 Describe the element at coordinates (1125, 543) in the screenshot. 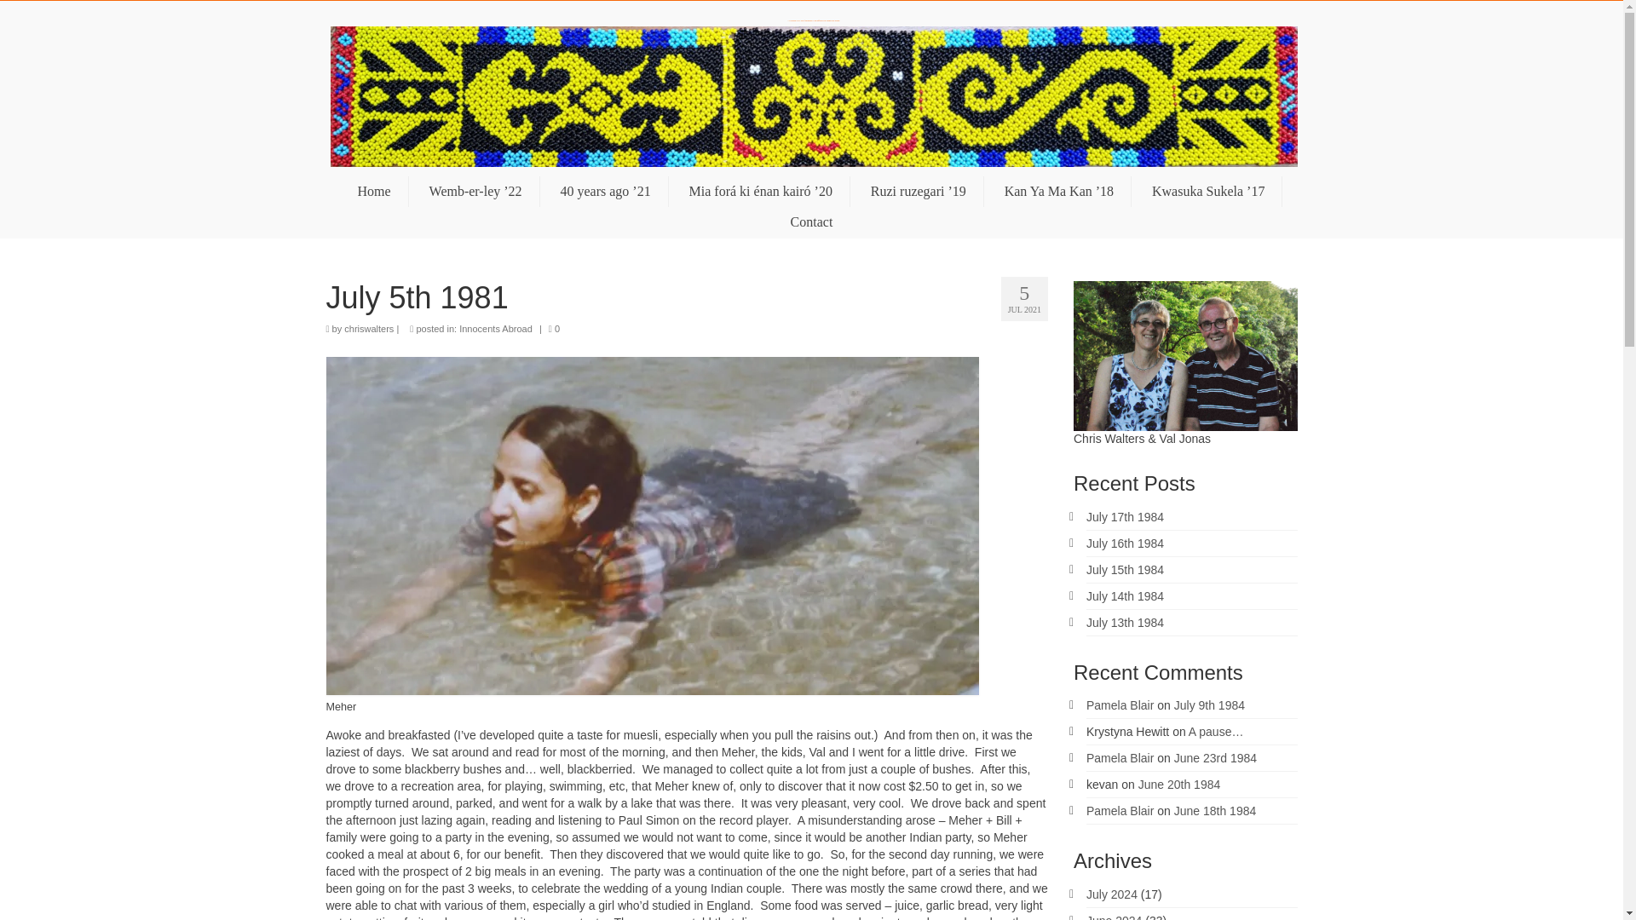

I see `July 16th 1984` at that location.